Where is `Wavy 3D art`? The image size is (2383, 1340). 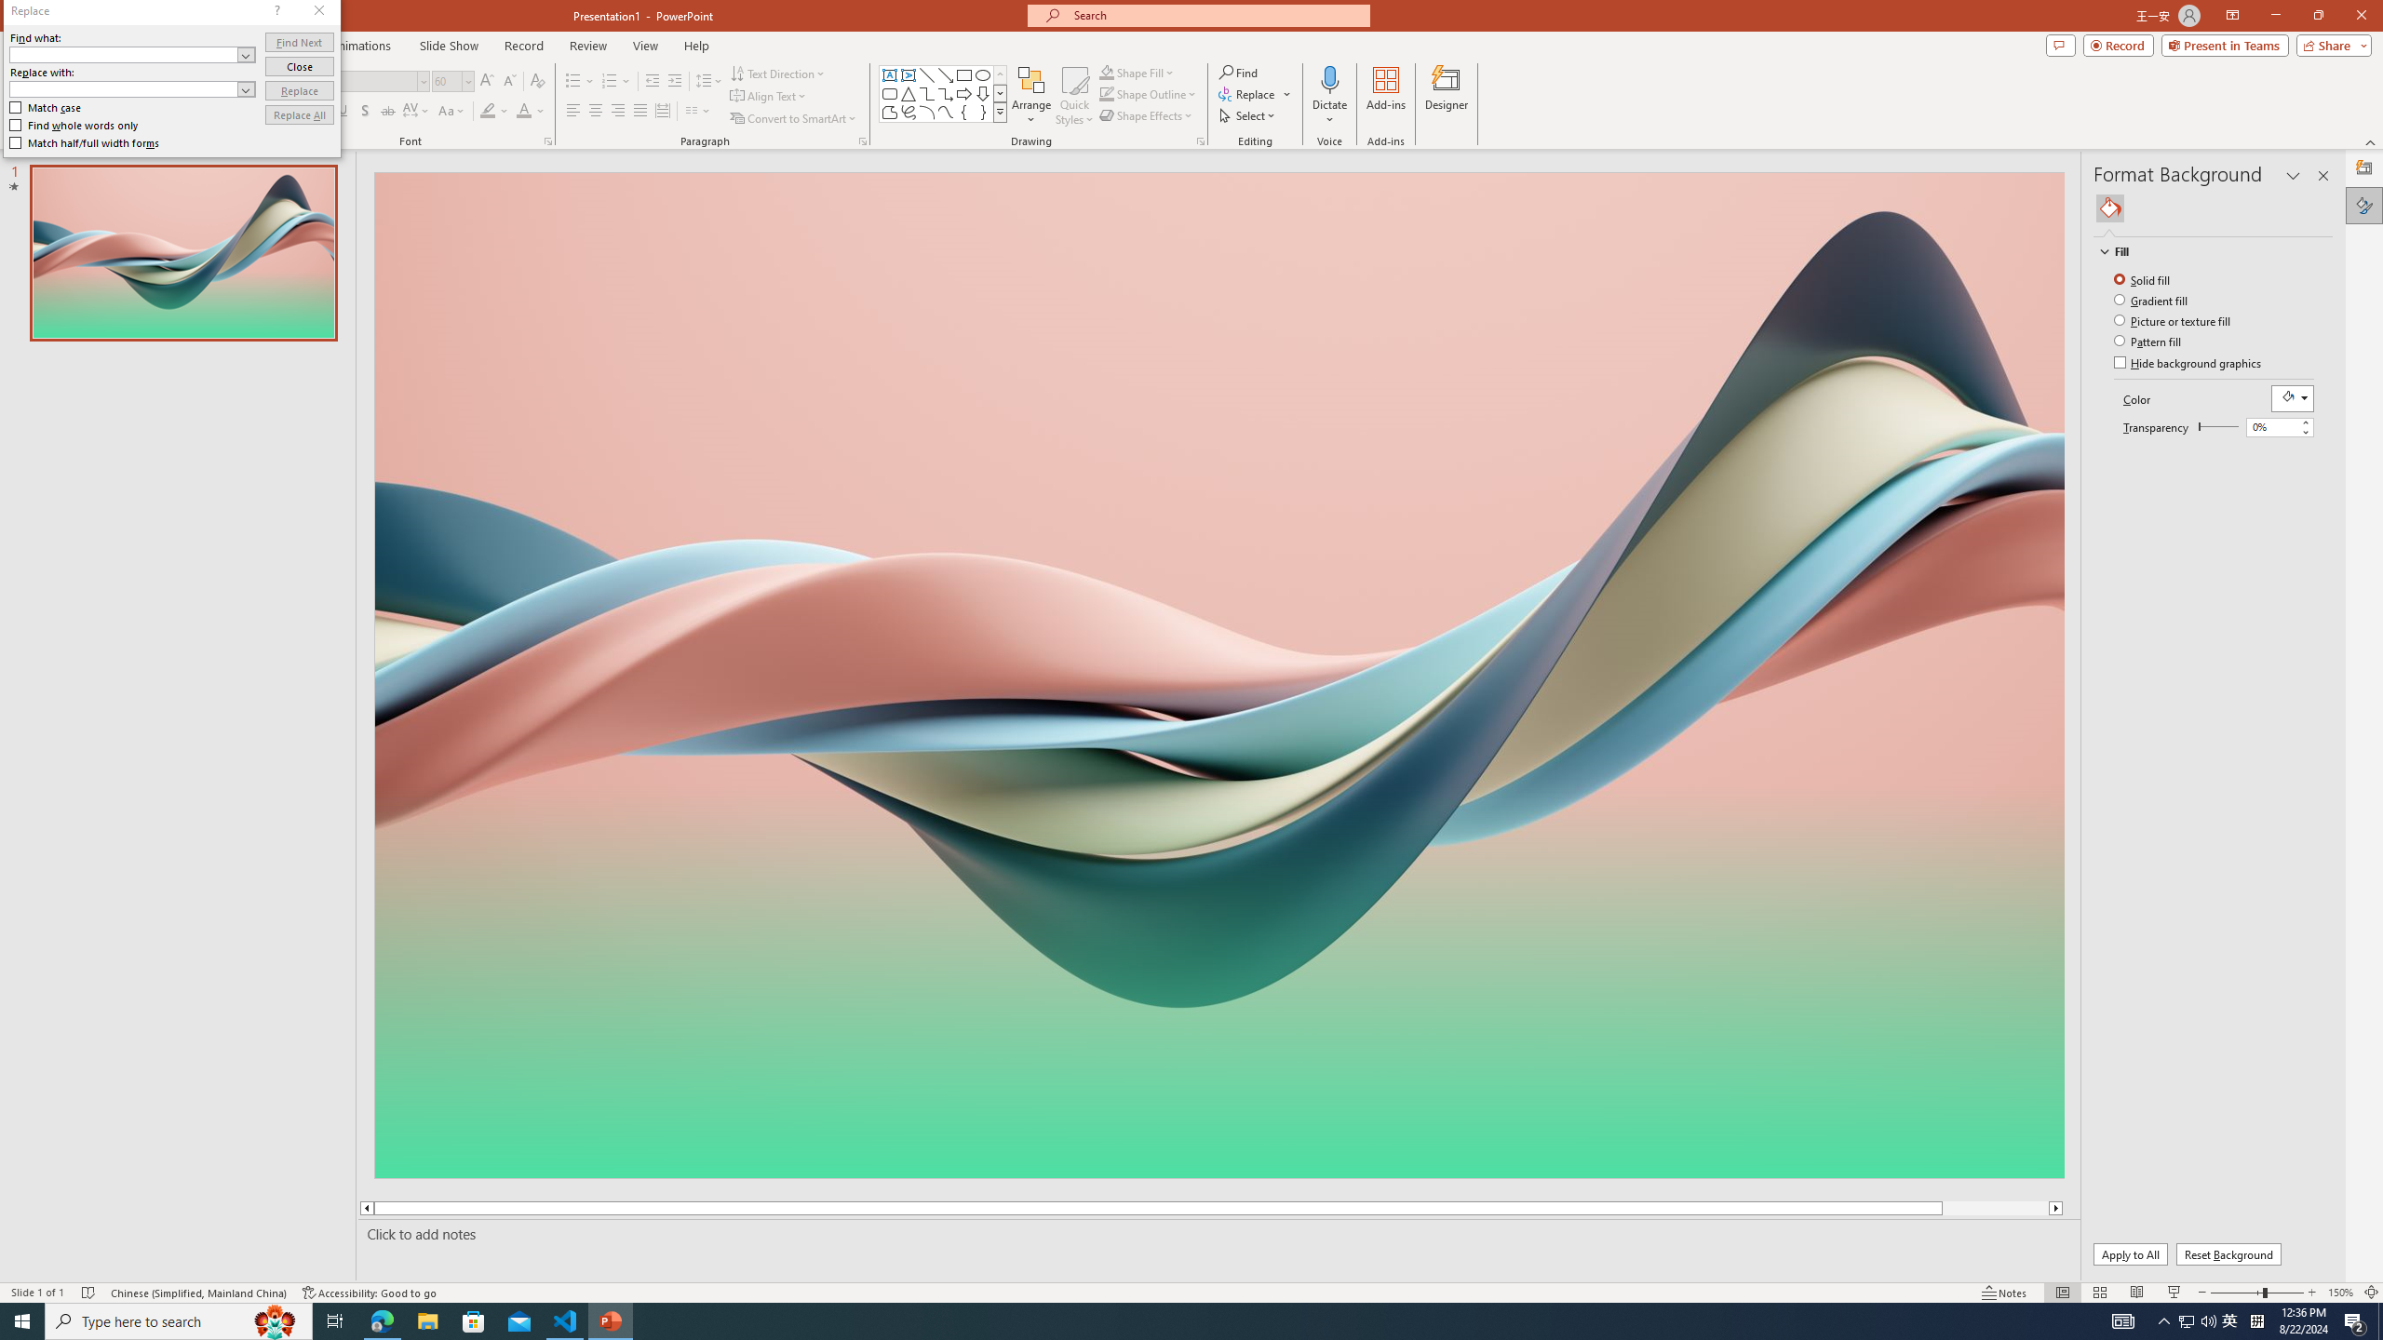 Wavy 3D art is located at coordinates (1218, 675).